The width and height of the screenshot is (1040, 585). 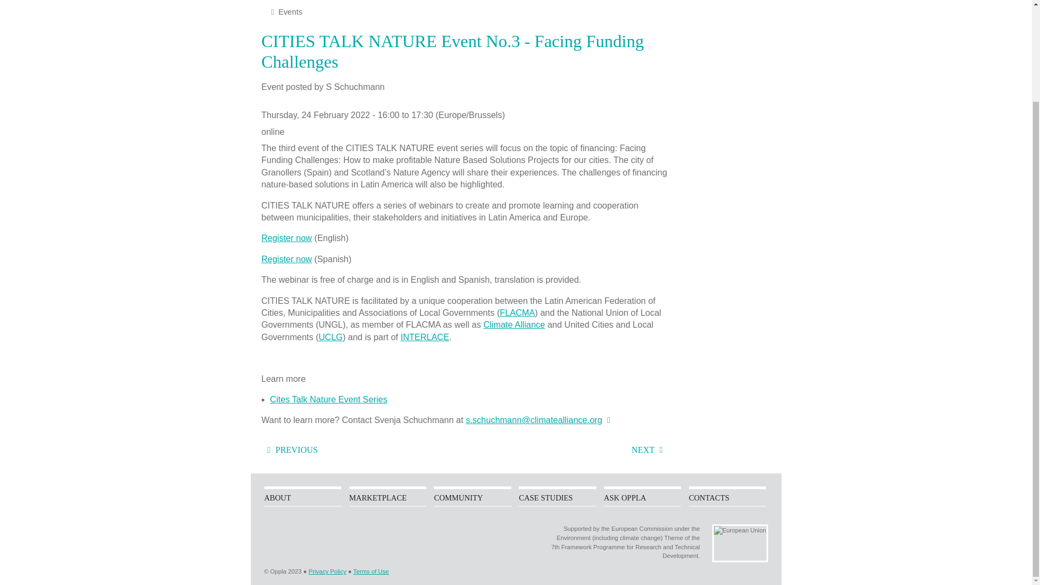 I want to click on Privacy Policy, so click(x=327, y=571).